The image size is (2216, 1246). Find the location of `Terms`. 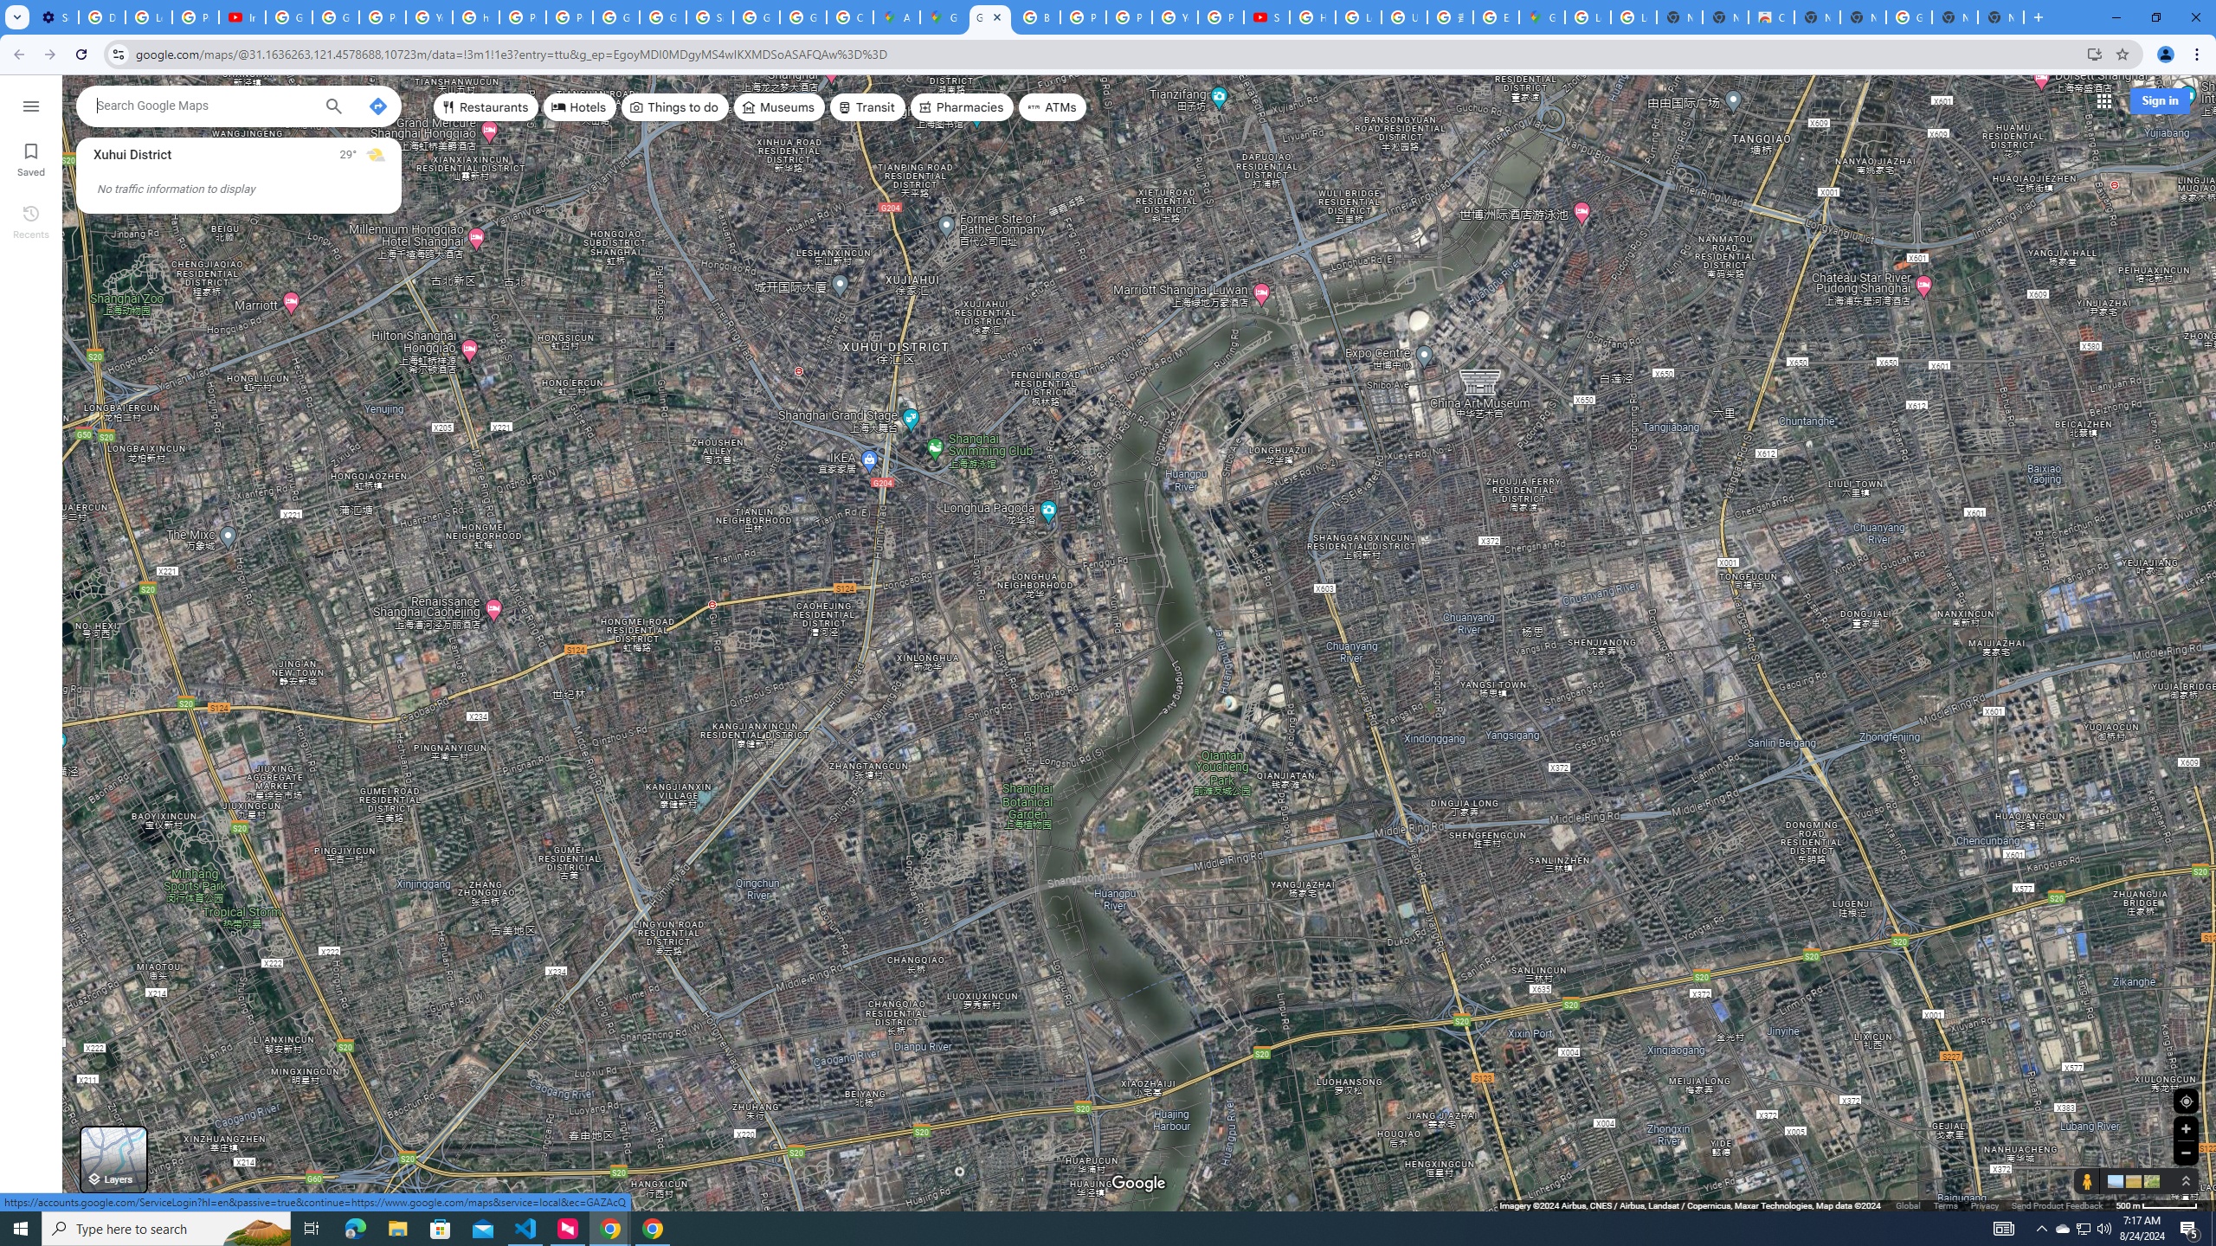

Terms is located at coordinates (1946, 1204).